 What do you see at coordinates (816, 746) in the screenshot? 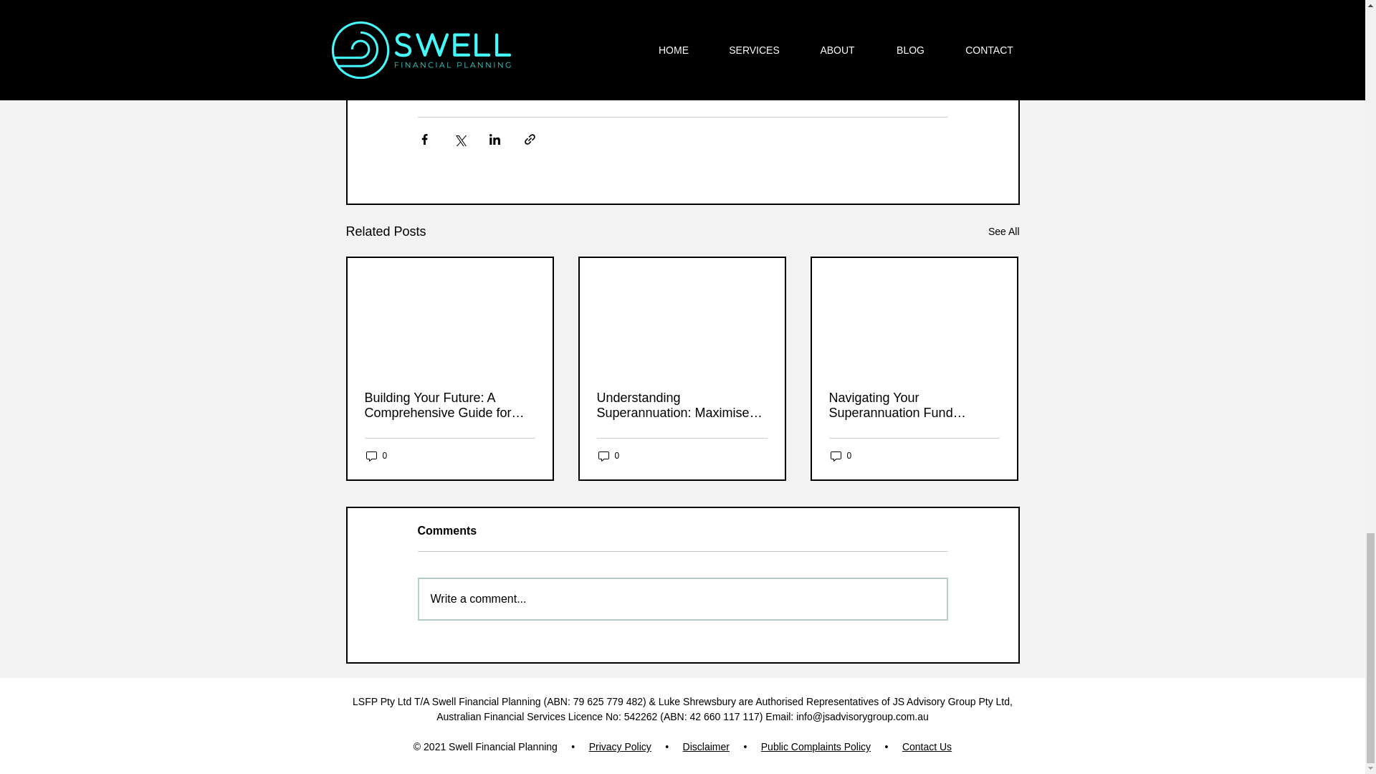
I see `Public Complaints Policy` at bounding box center [816, 746].